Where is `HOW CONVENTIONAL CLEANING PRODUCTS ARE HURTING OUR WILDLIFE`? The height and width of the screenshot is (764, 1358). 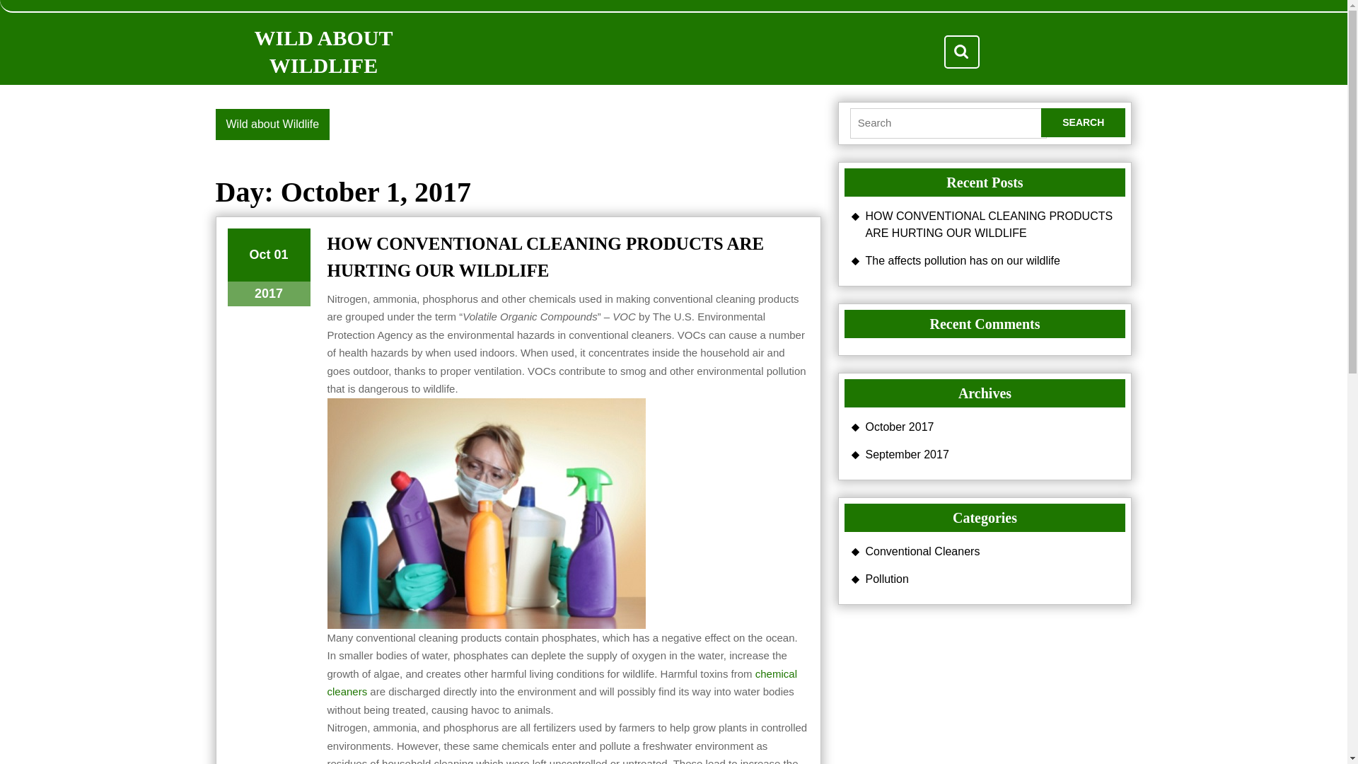 HOW CONVENTIONAL CLEANING PRODUCTS ARE HURTING OUR WILDLIFE is located at coordinates (545, 257).